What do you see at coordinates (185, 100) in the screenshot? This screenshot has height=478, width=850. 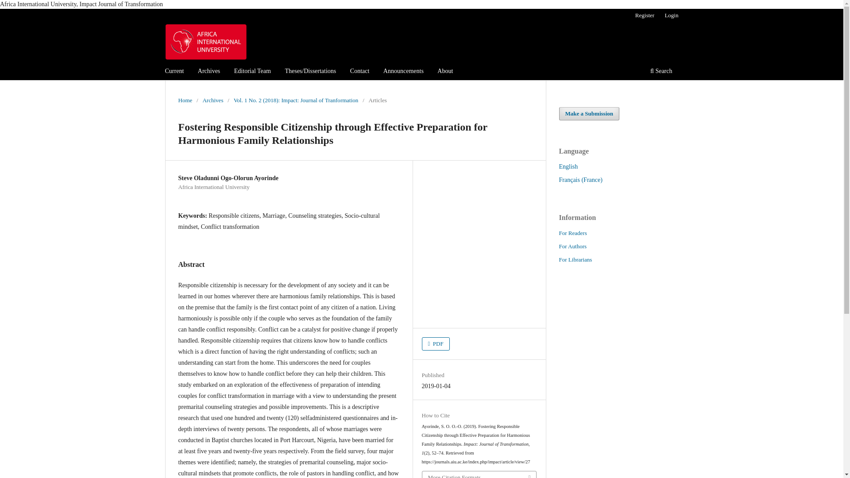 I see `Home` at bounding box center [185, 100].